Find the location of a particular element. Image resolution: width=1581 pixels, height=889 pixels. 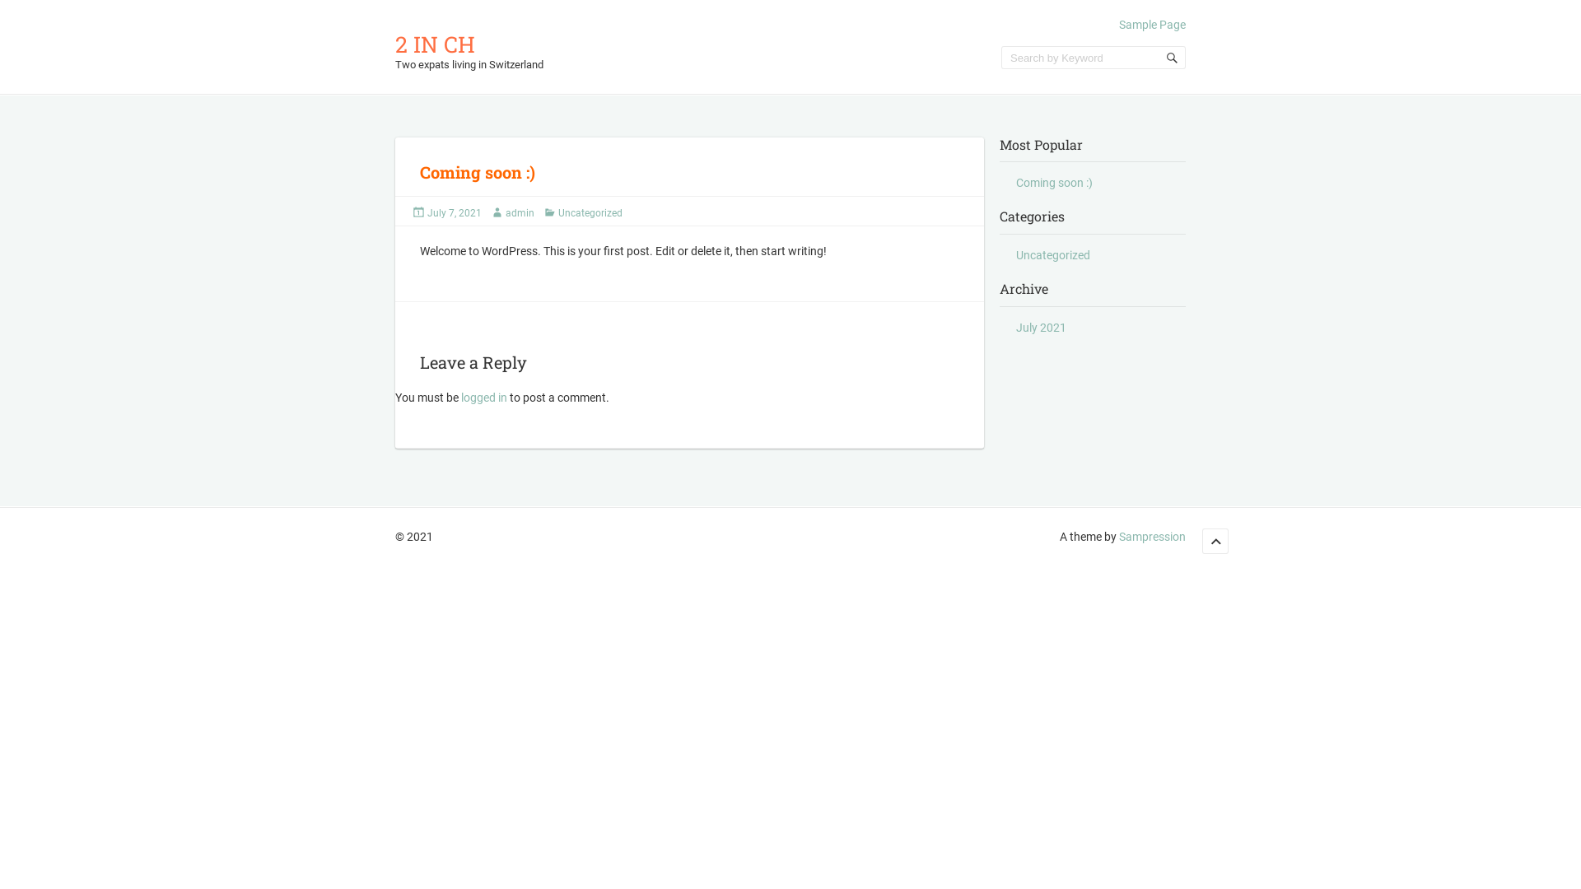

Uncategorized is located at coordinates (590, 213).